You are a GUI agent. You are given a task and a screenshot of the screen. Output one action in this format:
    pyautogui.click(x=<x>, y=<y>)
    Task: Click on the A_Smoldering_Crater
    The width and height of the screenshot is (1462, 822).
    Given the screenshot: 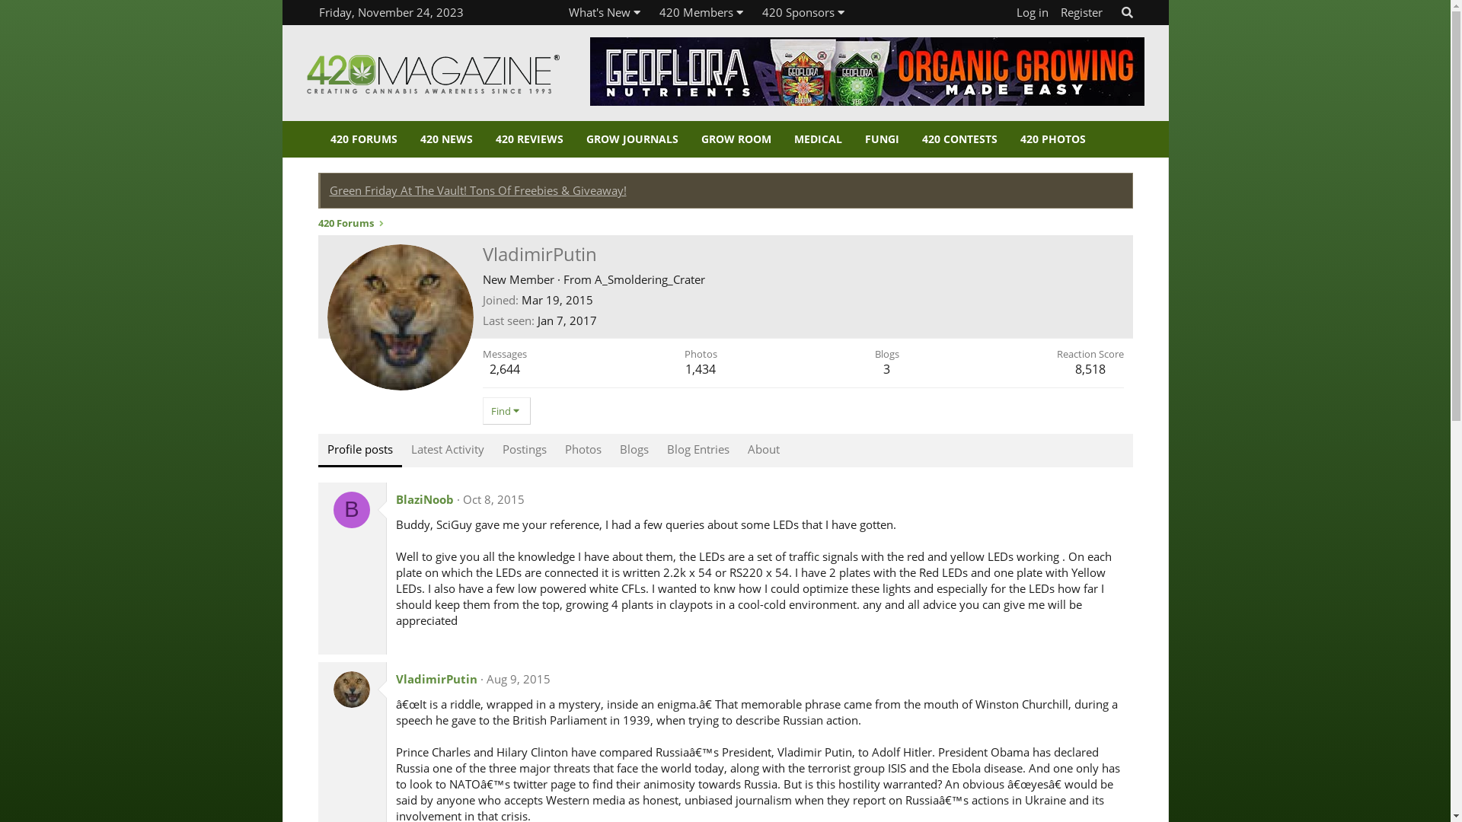 What is the action you would take?
    pyautogui.click(x=649, y=279)
    